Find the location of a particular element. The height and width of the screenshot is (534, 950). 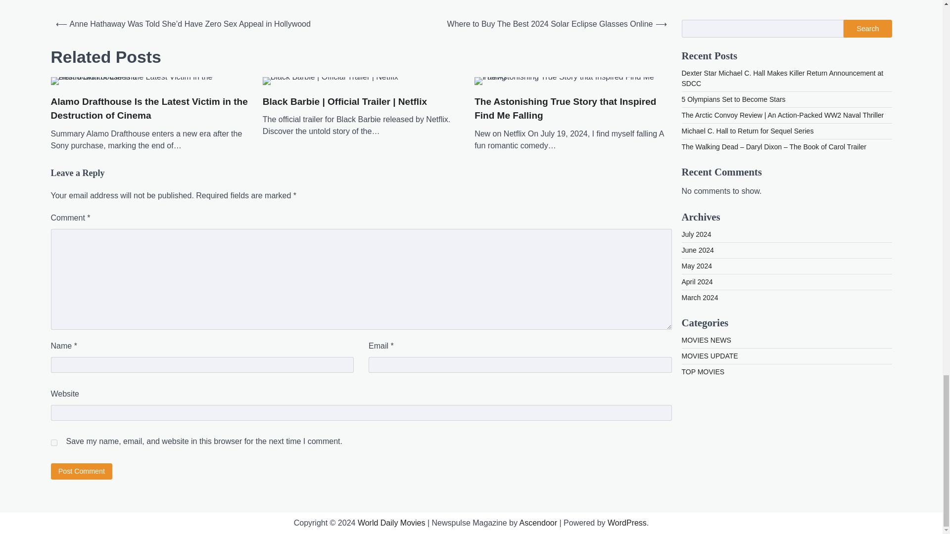

Post Comment is located at coordinates (81, 471).